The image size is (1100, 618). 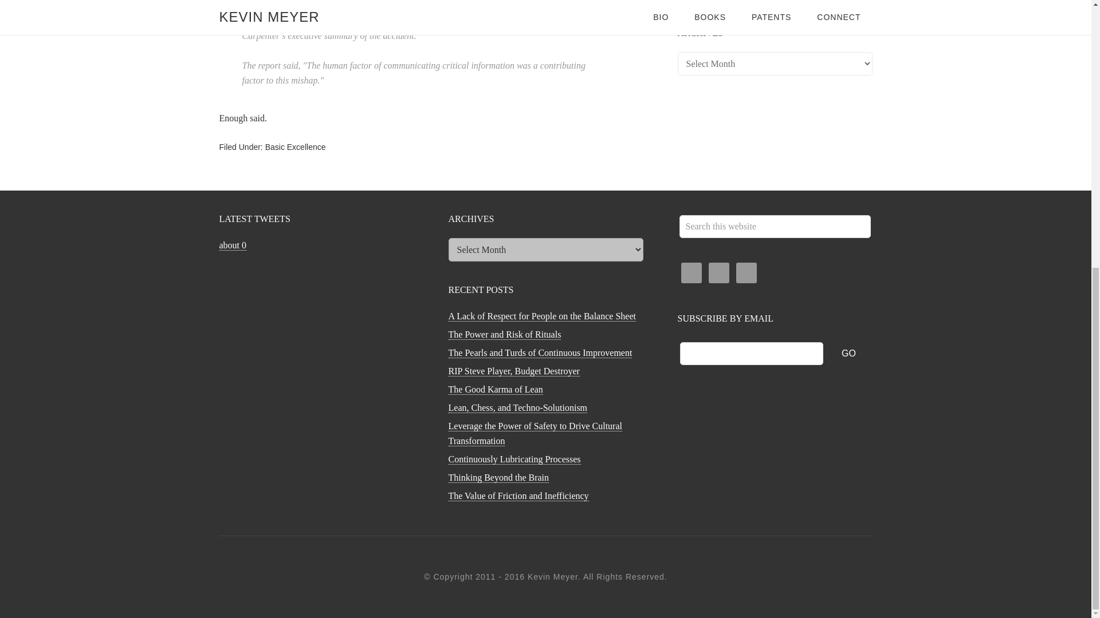 What do you see at coordinates (747, 1) in the screenshot?
I see `The Value of Friction and Inefficiency` at bounding box center [747, 1].